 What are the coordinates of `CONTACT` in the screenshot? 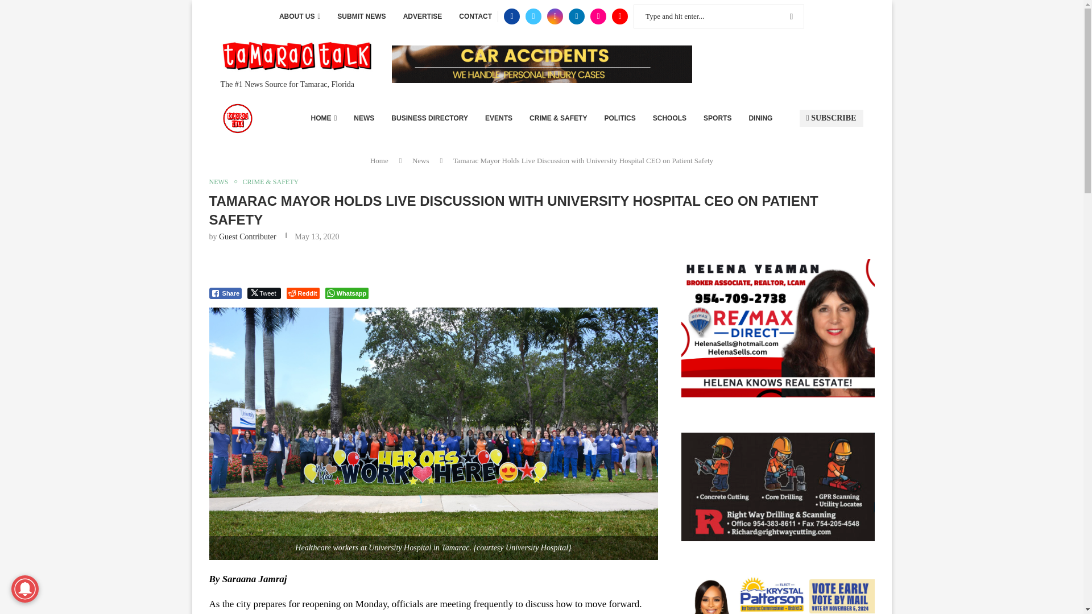 It's located at (475, 16).